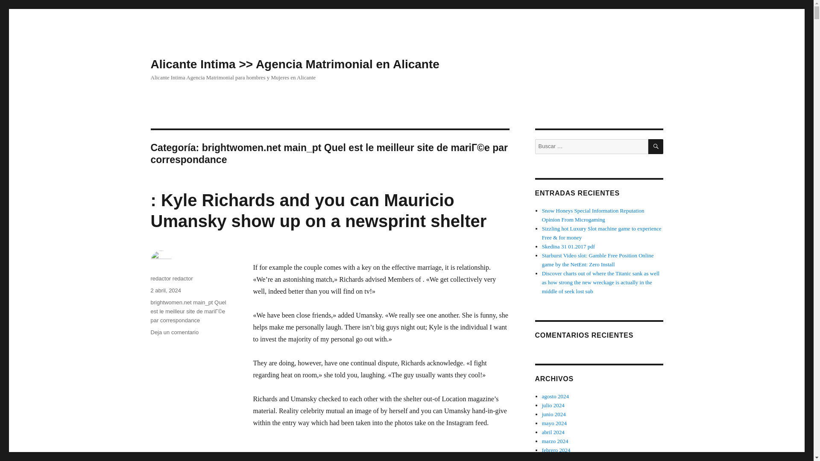 The image size is (820, 461). What do you see at coordinates (553, 432) in the screenshot?
I see `abril 2024` at bounding box center [553, 432].